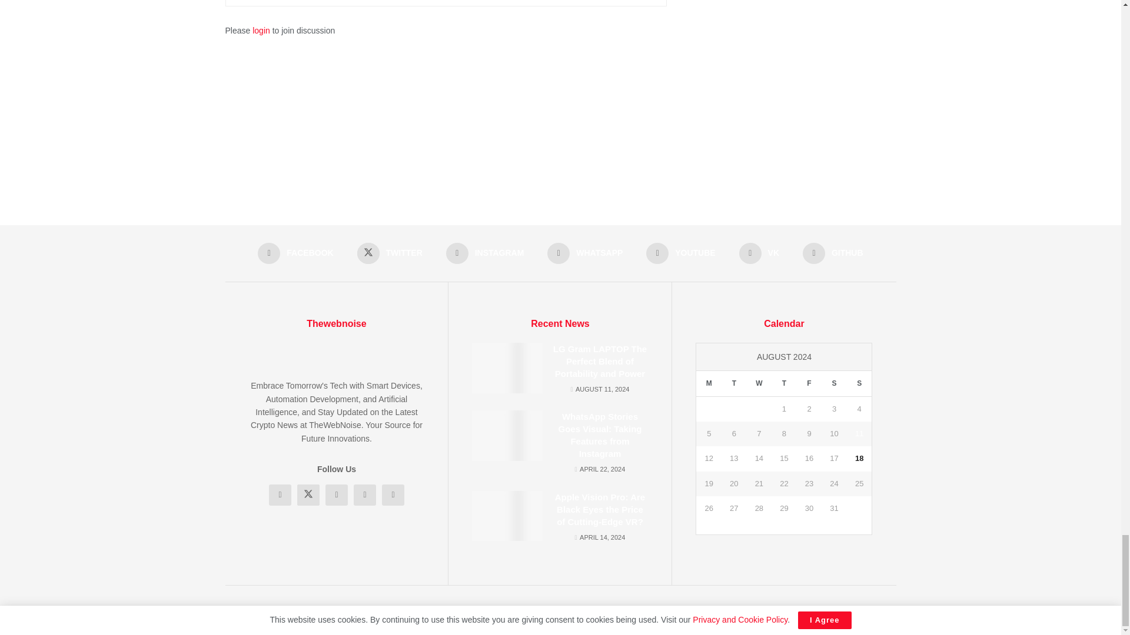 This screenshot has width=1130, height=635. What do you see at coordinates (734, 383) in the screenshot?
I see `Tuesday` at bounding box center [734, 383].